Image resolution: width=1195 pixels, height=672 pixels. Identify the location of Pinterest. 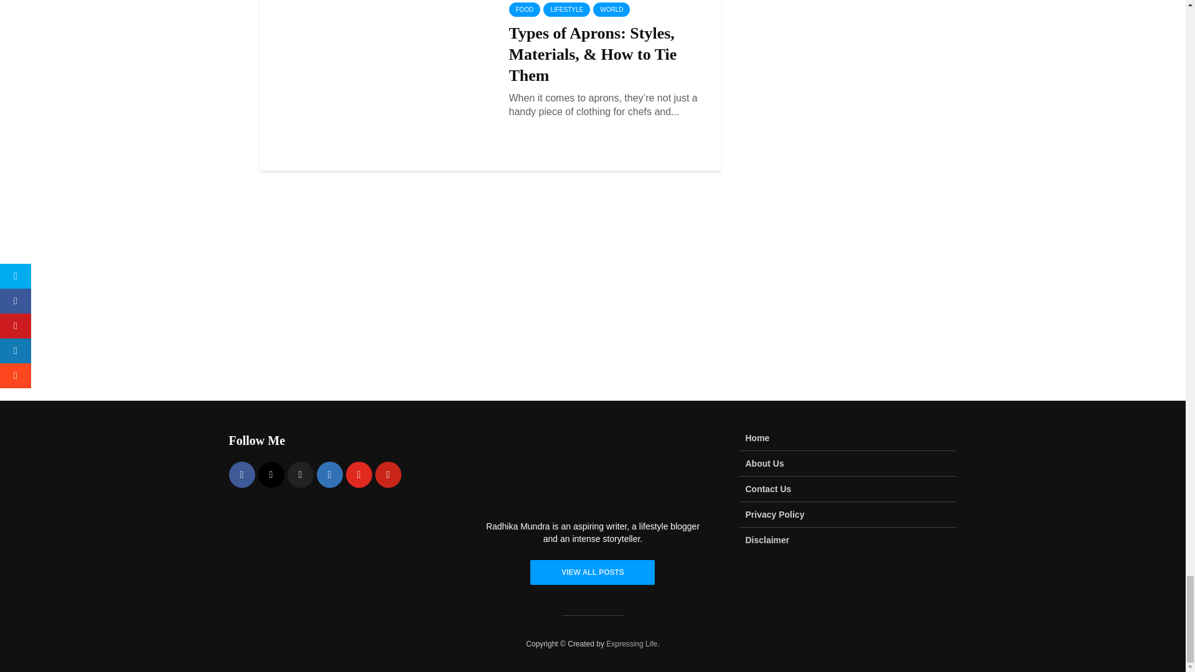
(387, 474).